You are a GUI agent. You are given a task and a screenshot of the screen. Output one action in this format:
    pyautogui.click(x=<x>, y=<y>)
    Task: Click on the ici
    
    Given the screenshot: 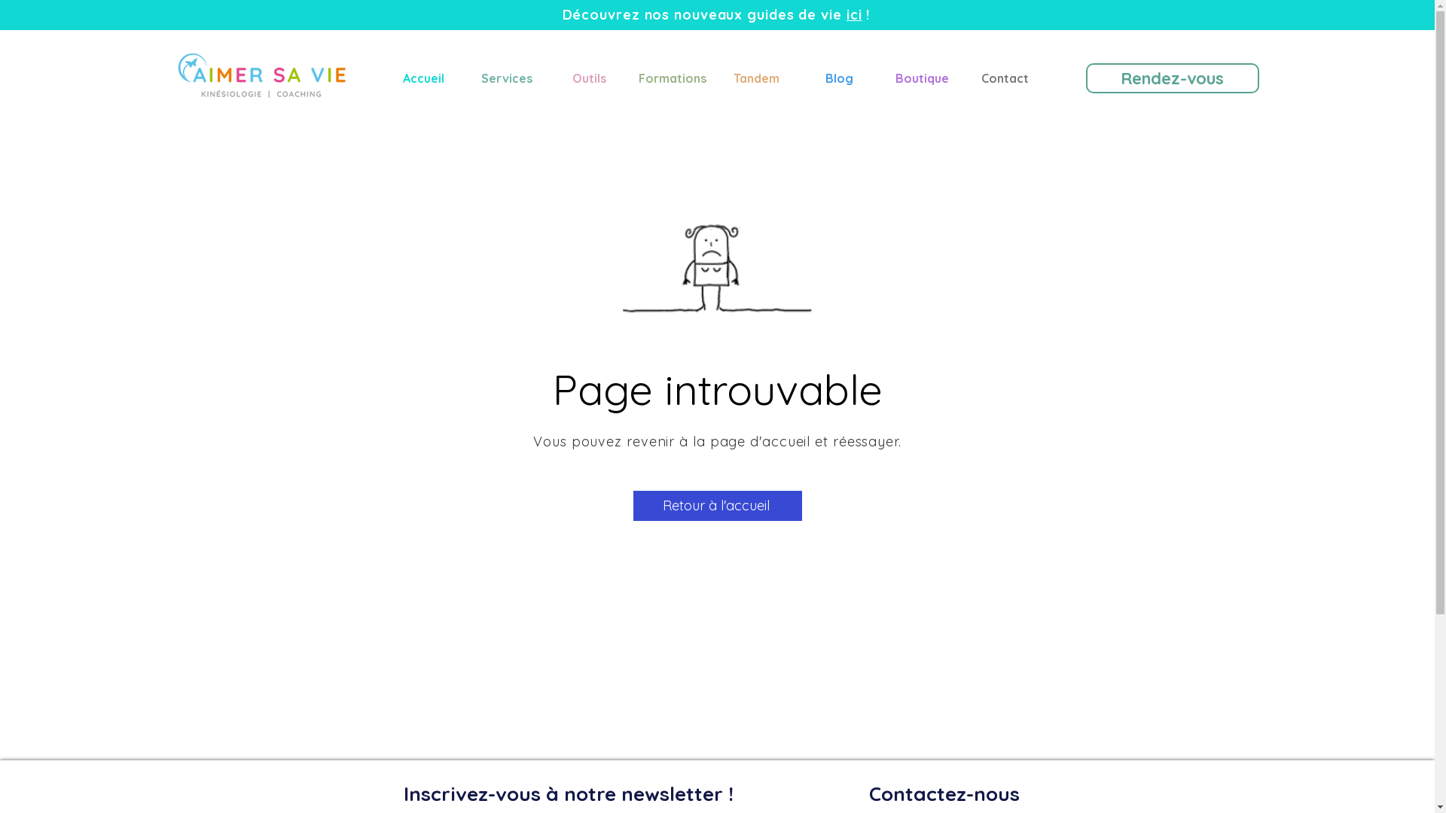 What is the action you would take?
    pyautogui.click(x=854, y=15)
    